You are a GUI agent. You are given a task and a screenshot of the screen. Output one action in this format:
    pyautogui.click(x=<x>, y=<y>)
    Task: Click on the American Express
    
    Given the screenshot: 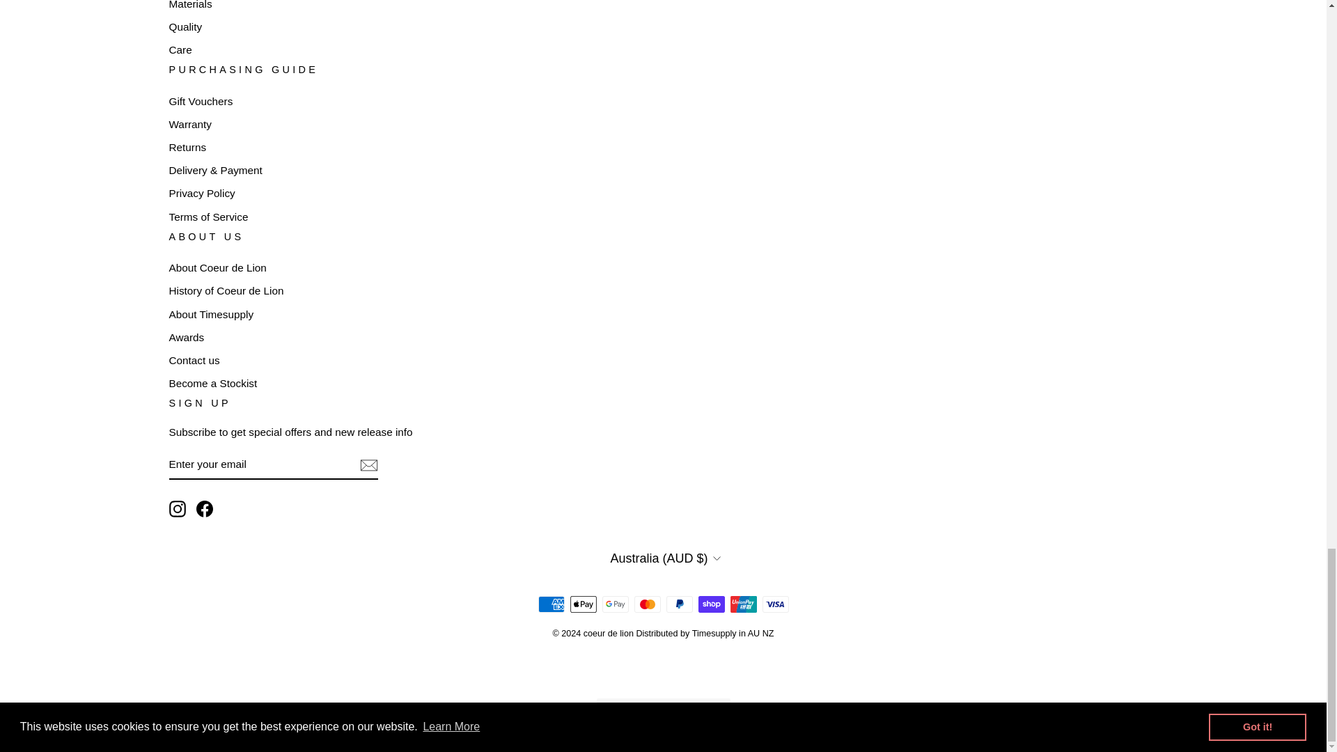 What is the action you would take?
    pyautogui.click(x=550, y=604)
    